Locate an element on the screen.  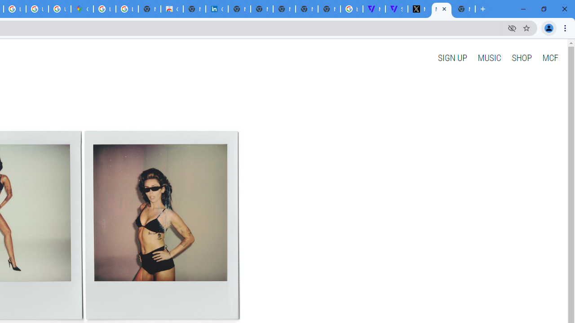
Miley Cyrus (@MileyCyrus) / X is located at coordinates (419, 9).